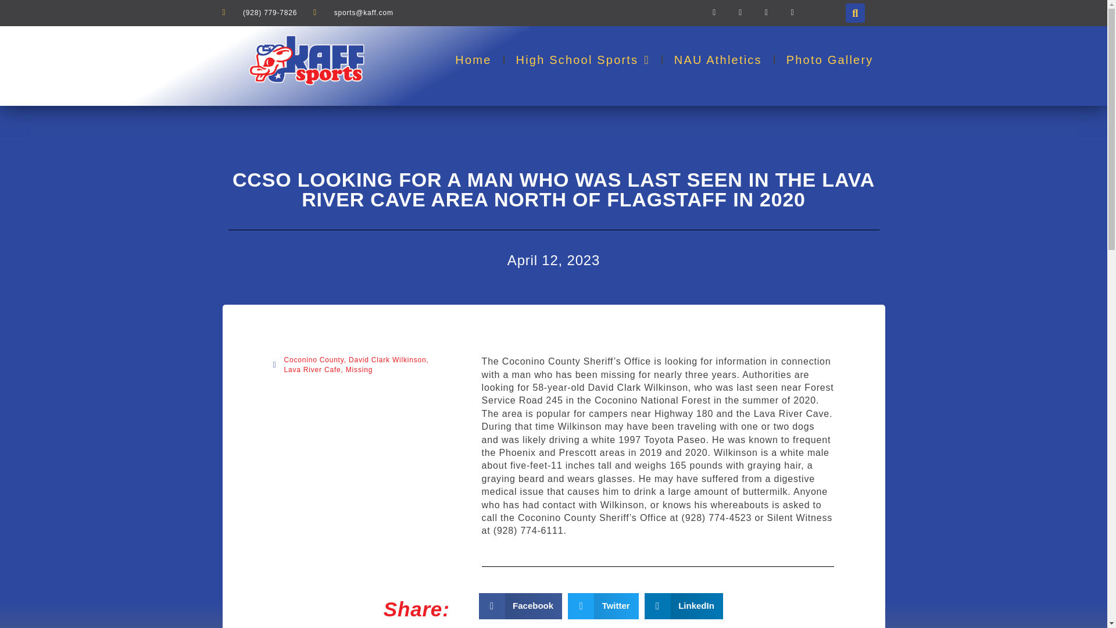  What do you see at coordinates (473, 59) in the screenshot?
I see `Home` at bounding box center [473, 59].